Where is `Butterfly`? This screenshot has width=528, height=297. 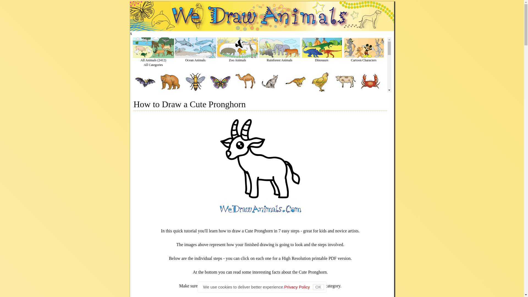
Butterfly is located at coordinates (221, 96).